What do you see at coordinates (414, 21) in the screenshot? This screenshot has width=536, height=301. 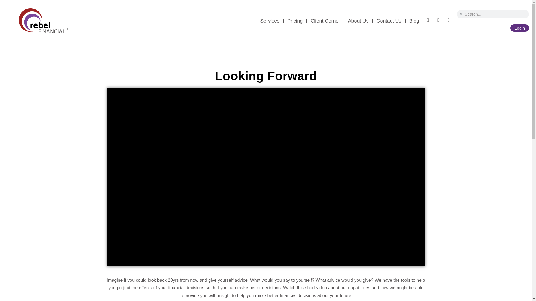 I see `Blog` at bounding box center [414, 21].